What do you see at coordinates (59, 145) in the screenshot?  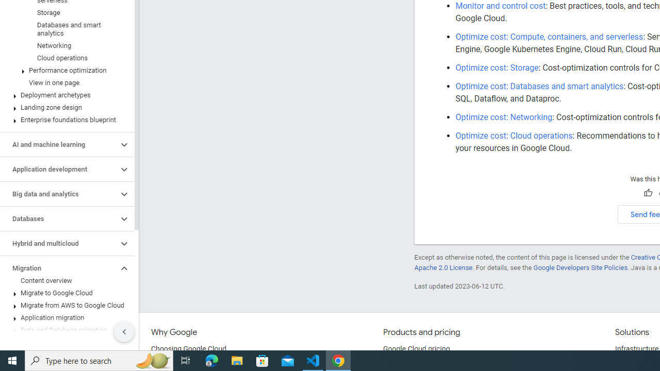 I see `AI and machine learning` at bounding box center [59, 145].